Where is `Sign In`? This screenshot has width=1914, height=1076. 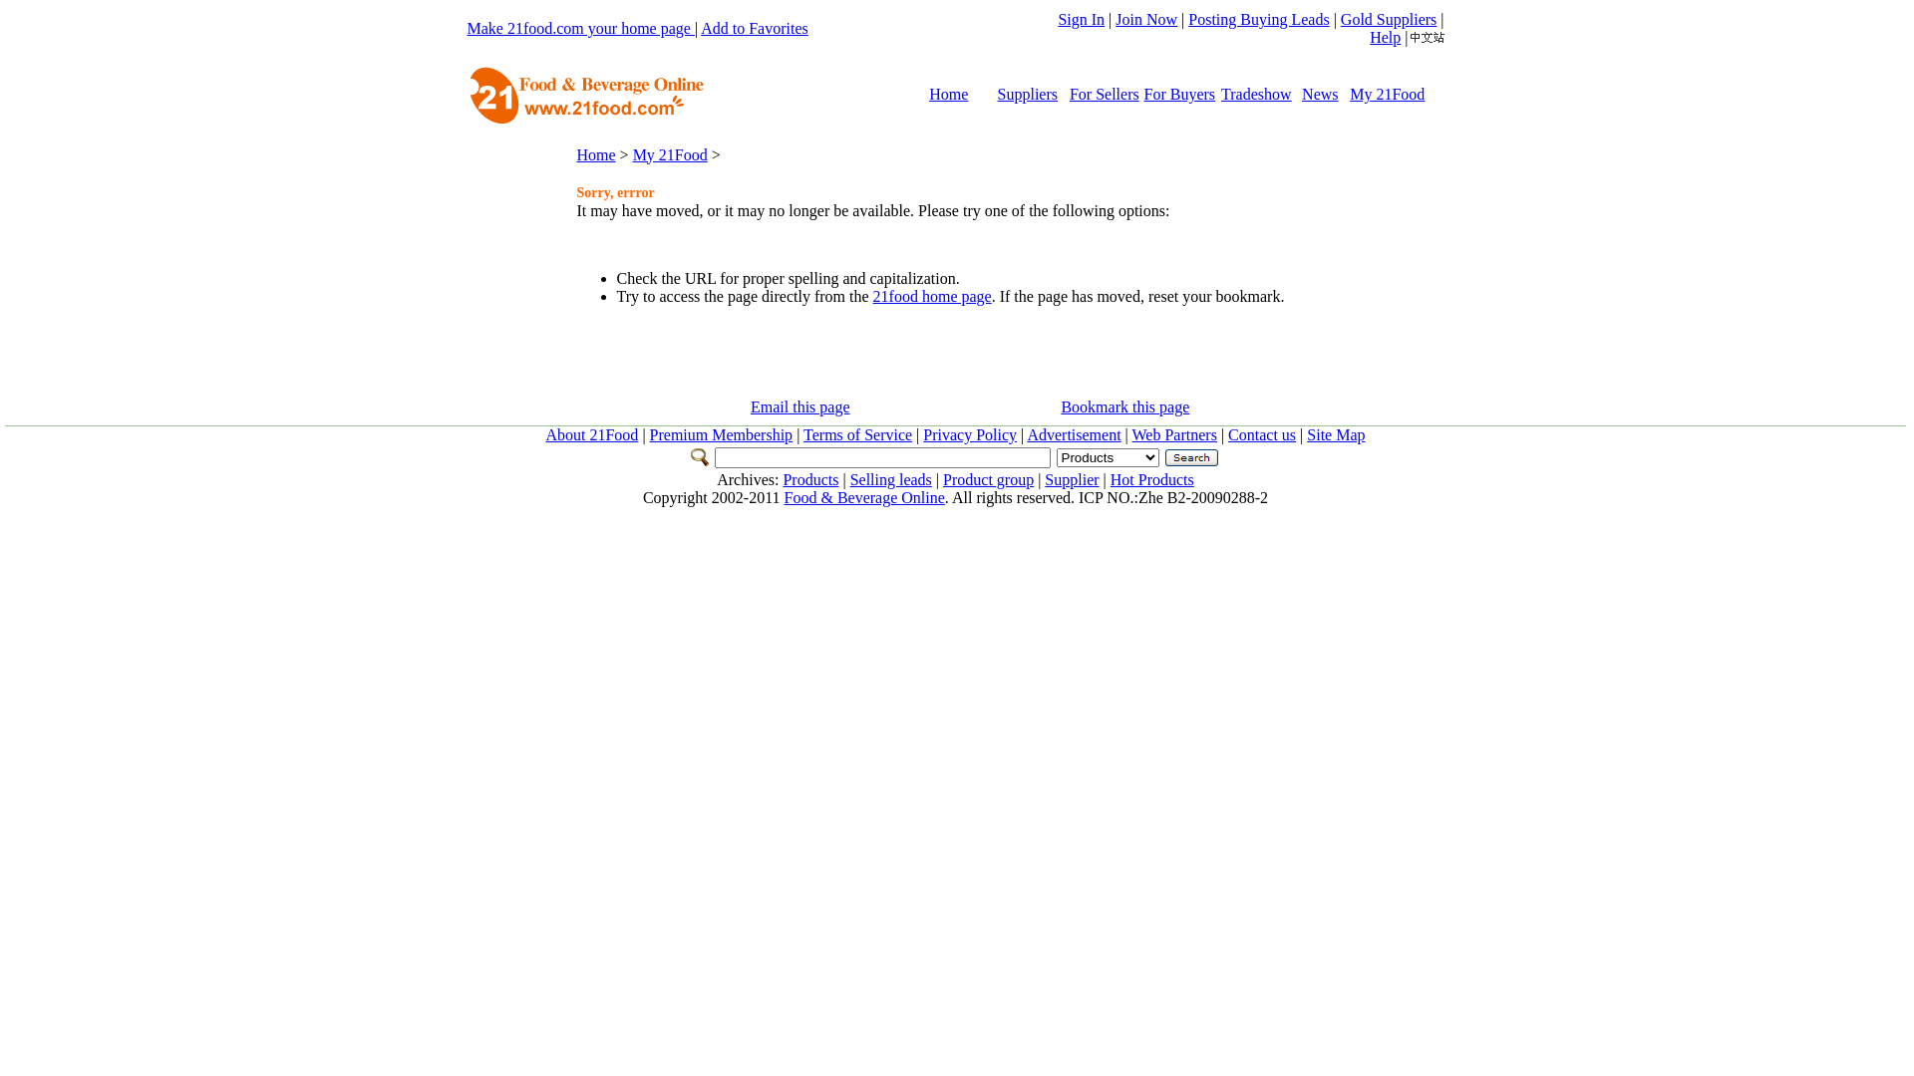 Sign In is located at coordinates (1081, 20).